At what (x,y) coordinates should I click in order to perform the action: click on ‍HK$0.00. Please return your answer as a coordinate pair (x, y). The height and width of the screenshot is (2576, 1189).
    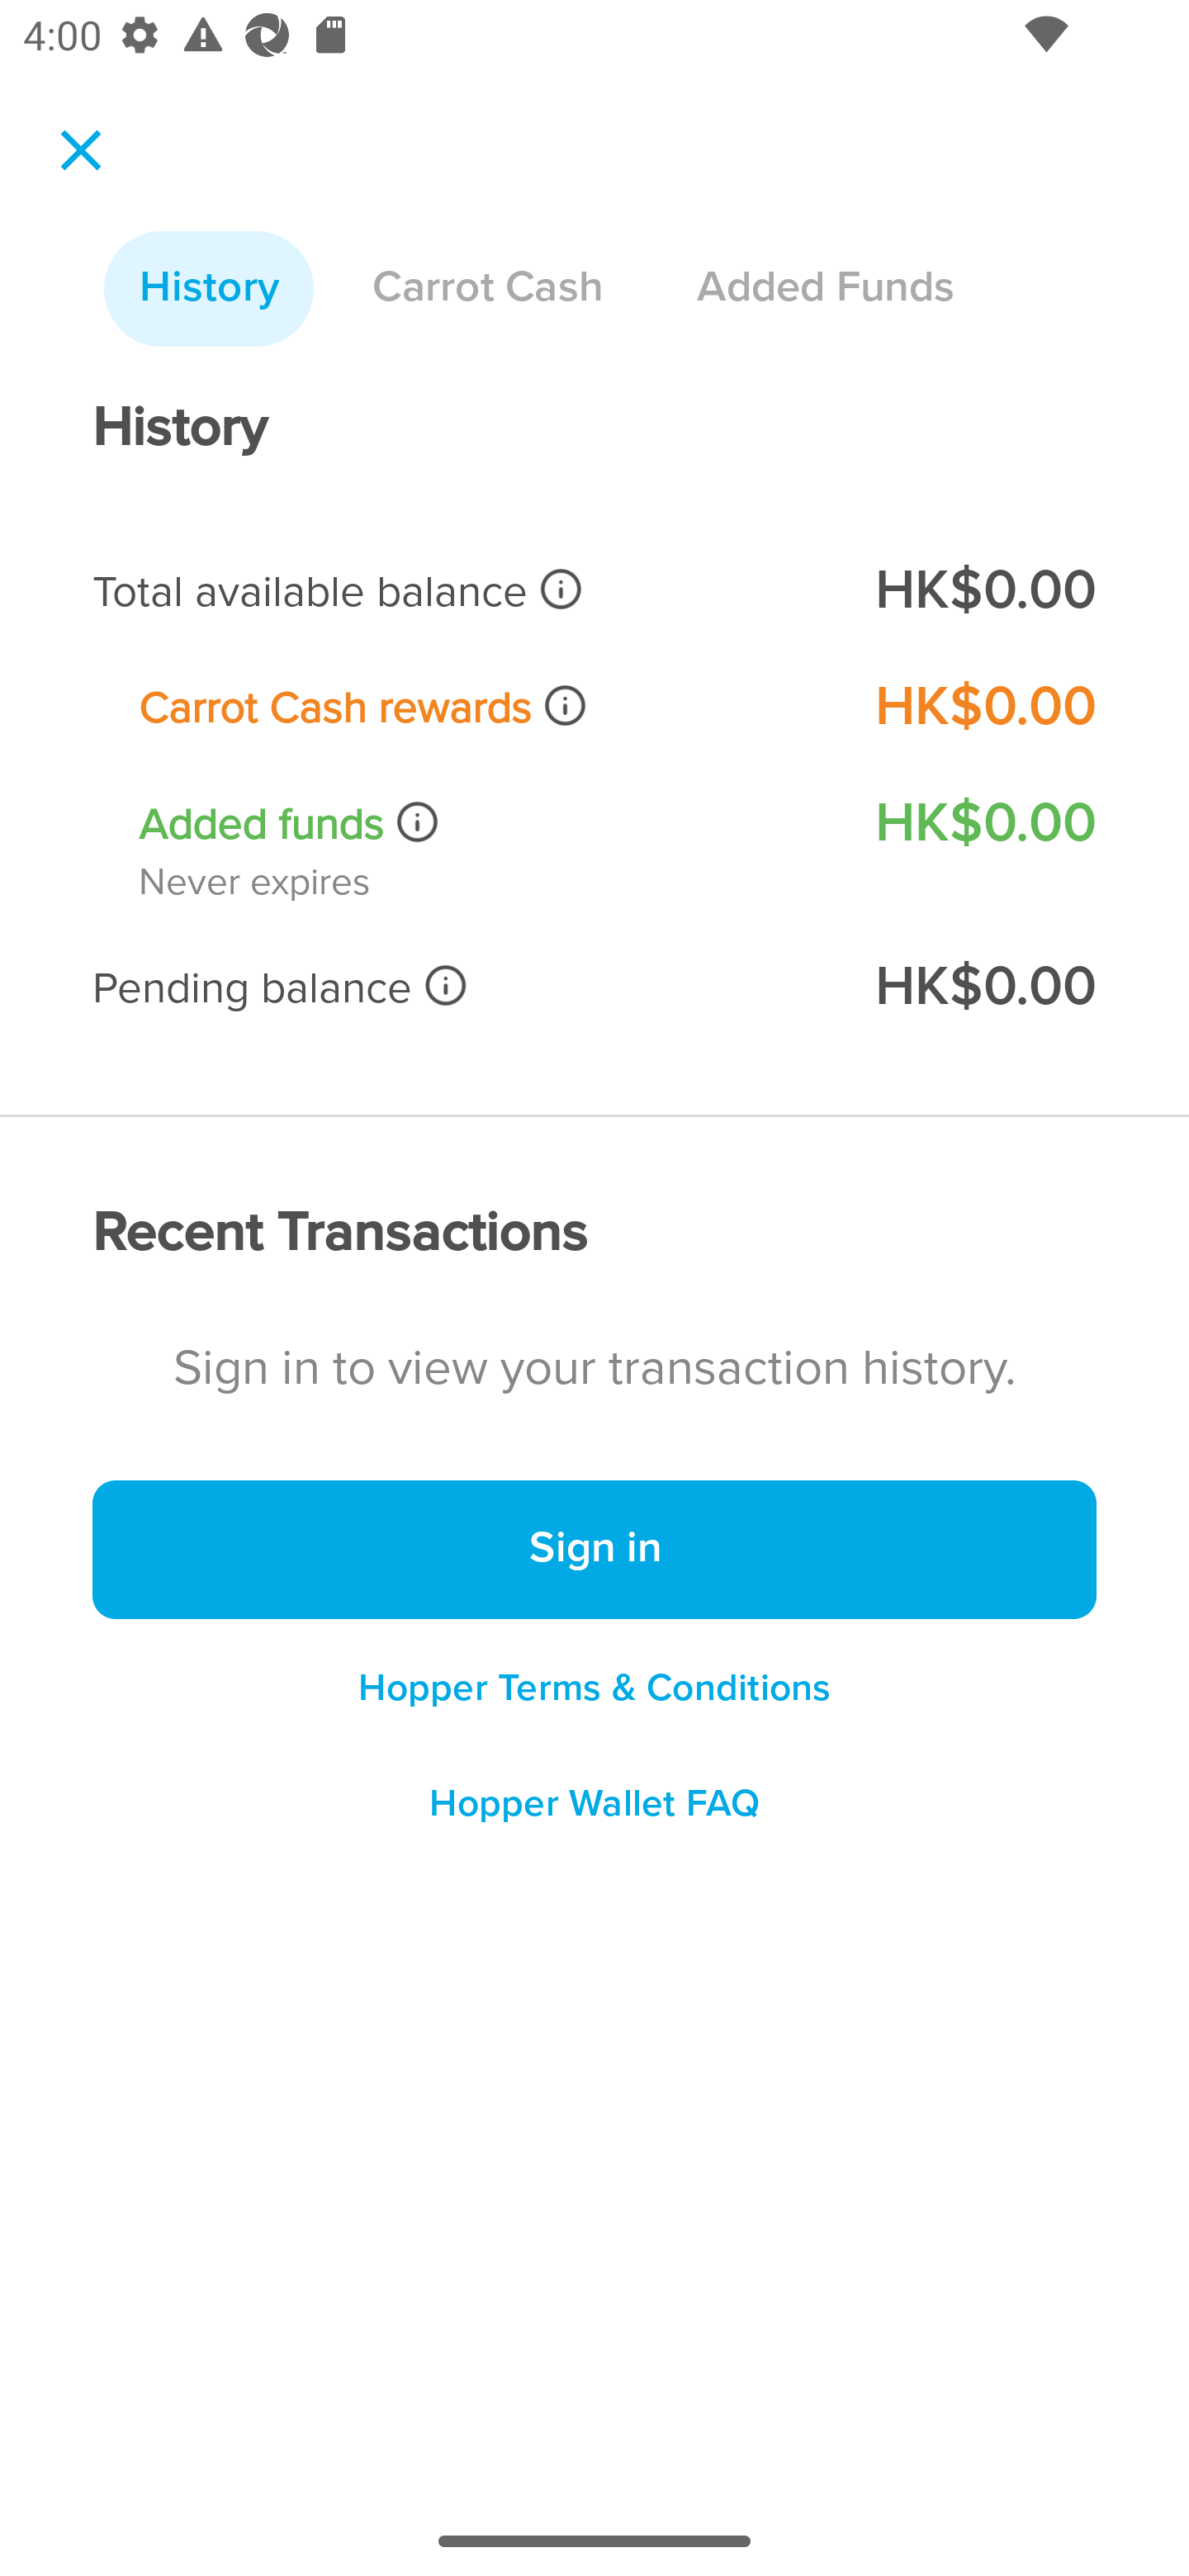
    Looking at the image, I should click on (984, 591).